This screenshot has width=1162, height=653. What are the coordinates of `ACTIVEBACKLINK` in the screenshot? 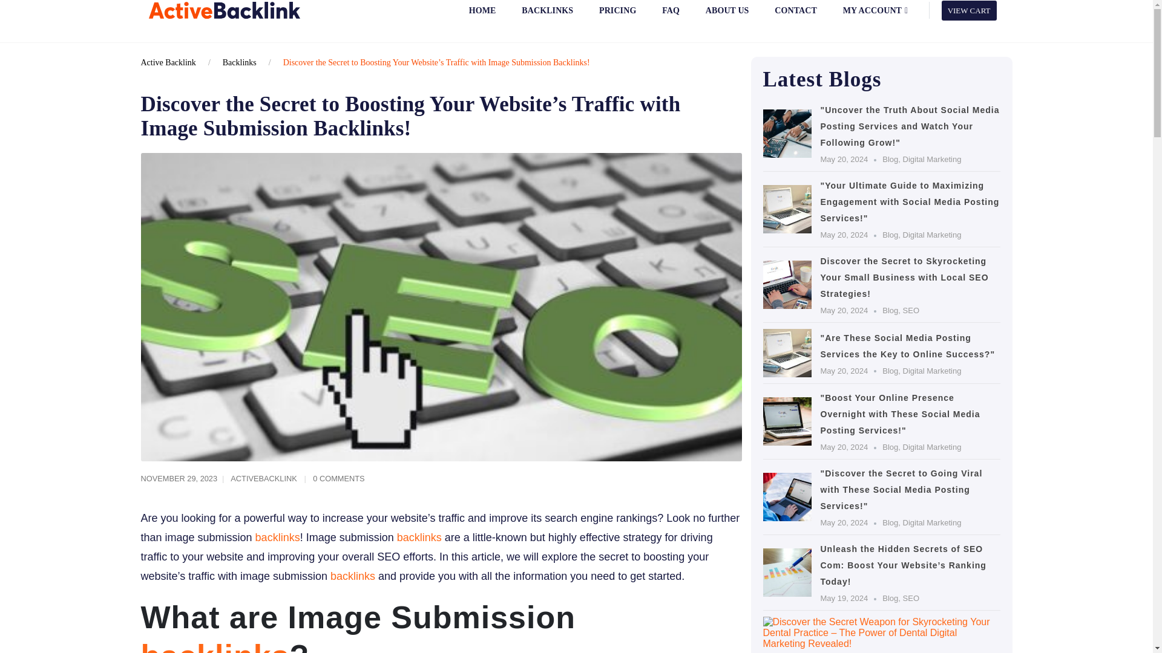 It's located at (264, 479).